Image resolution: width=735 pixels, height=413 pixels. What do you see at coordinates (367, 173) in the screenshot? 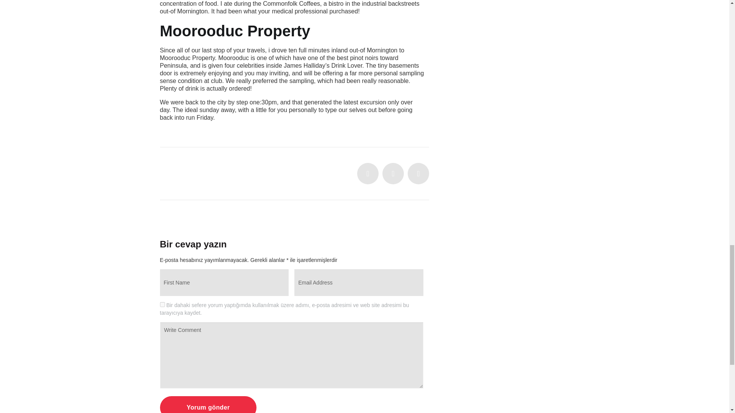
I see `Social Share twitter` at bounding box center [367, 173].